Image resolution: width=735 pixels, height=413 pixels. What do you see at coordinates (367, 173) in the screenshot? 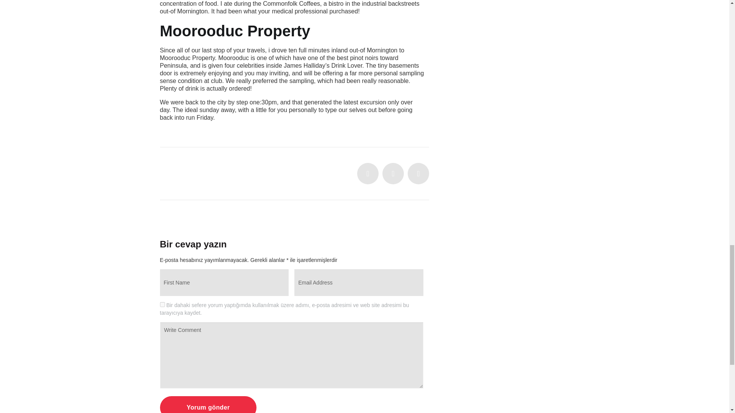
I see `Social Share twitter` at bounding box center [367, 173].